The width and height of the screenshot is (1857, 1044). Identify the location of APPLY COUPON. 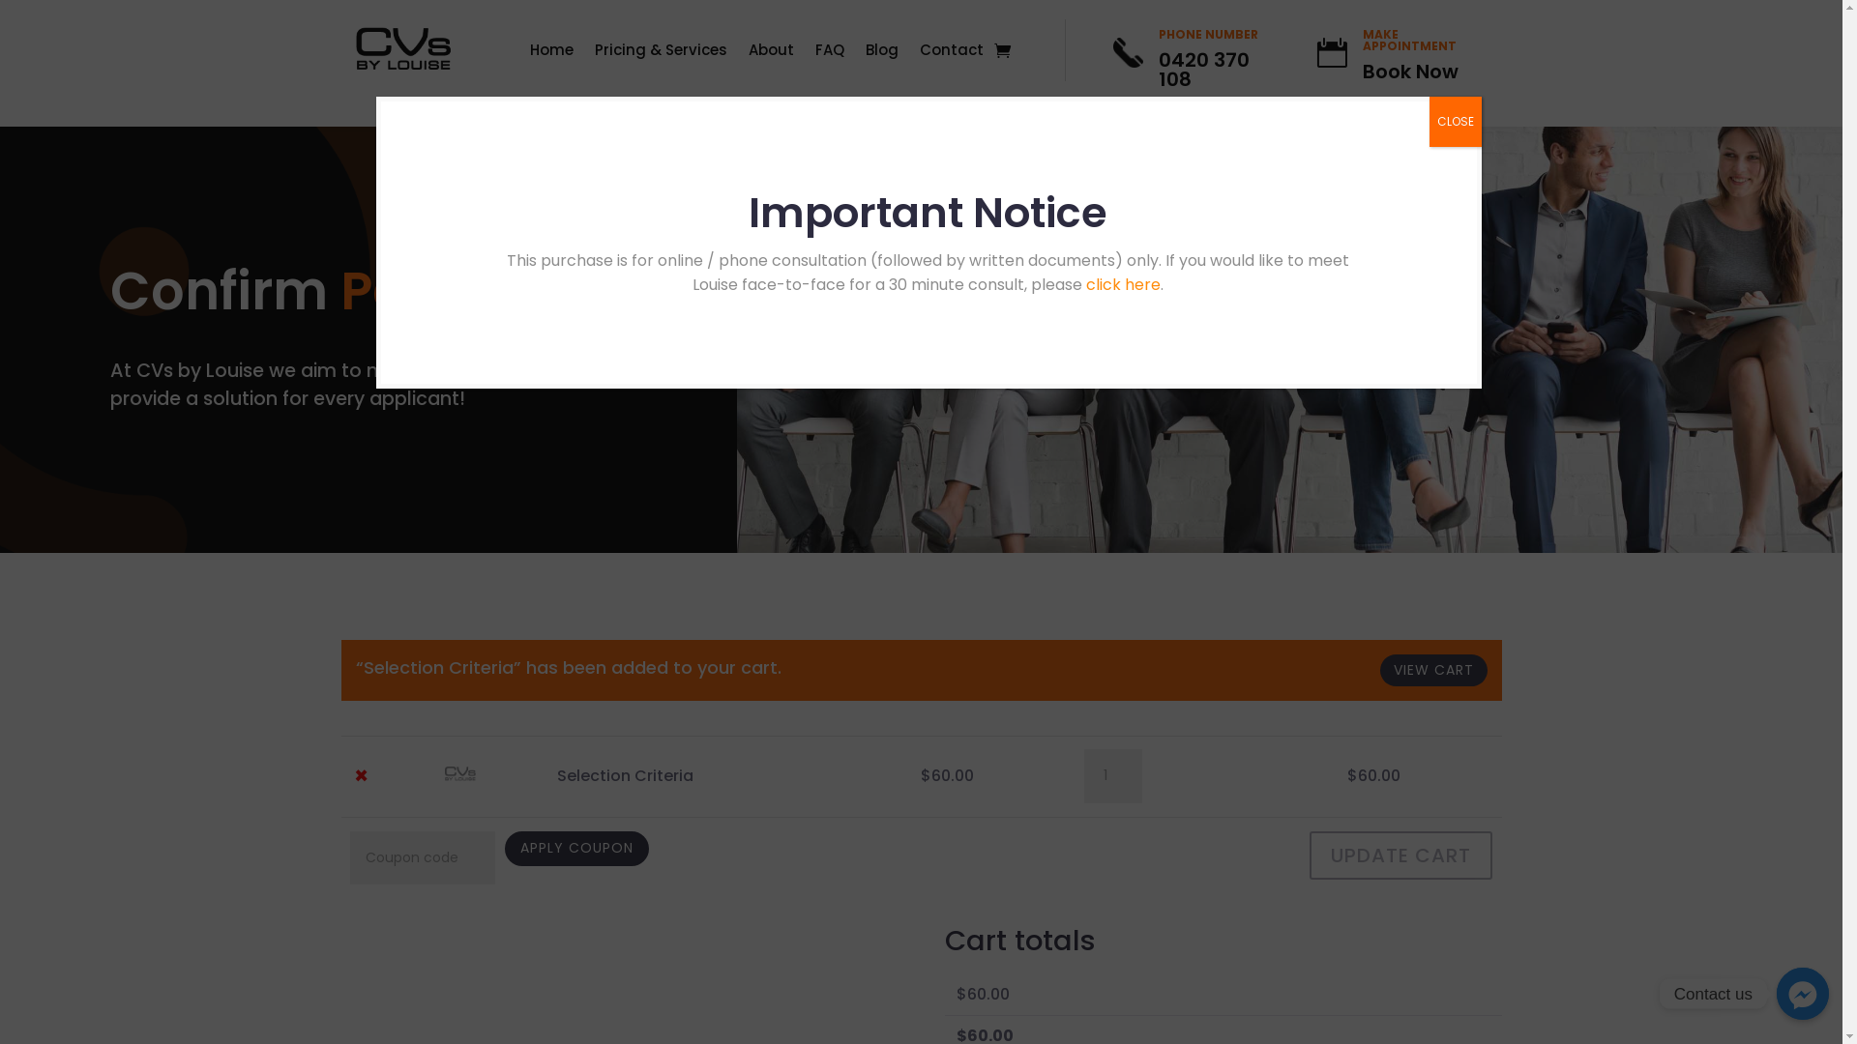
(576, 849).